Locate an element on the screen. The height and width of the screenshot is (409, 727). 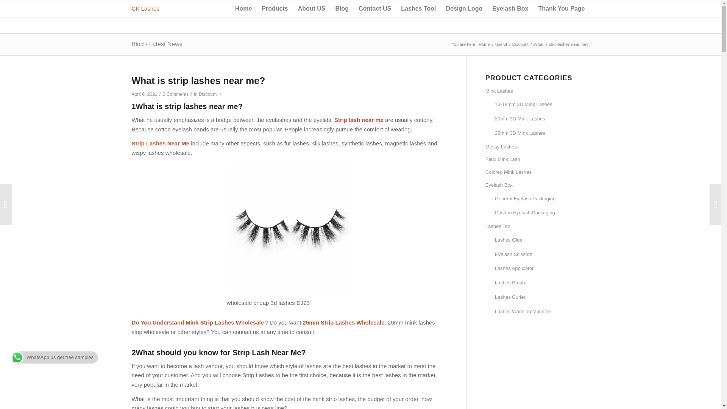
Products is located at coordinates (275, 9).